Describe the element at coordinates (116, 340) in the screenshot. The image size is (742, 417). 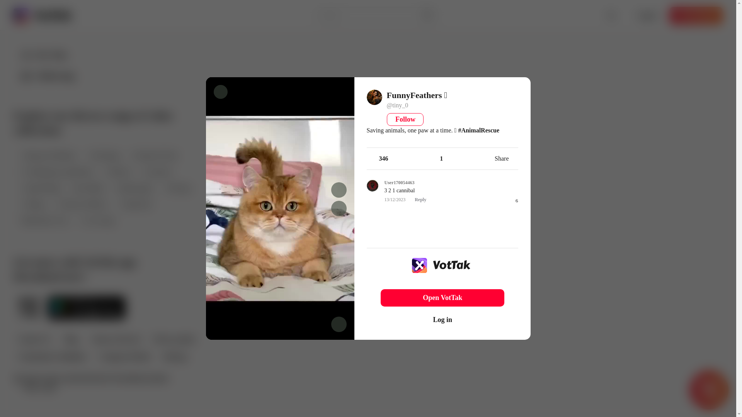
I see `Terms of Service` at that location.